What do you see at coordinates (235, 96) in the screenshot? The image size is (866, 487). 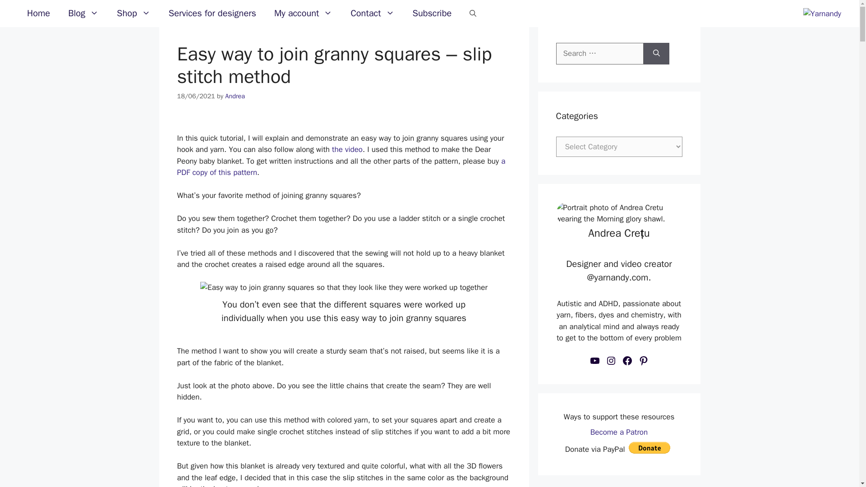 I see `View all posts by Andrea` at bounding box center [235, 96].